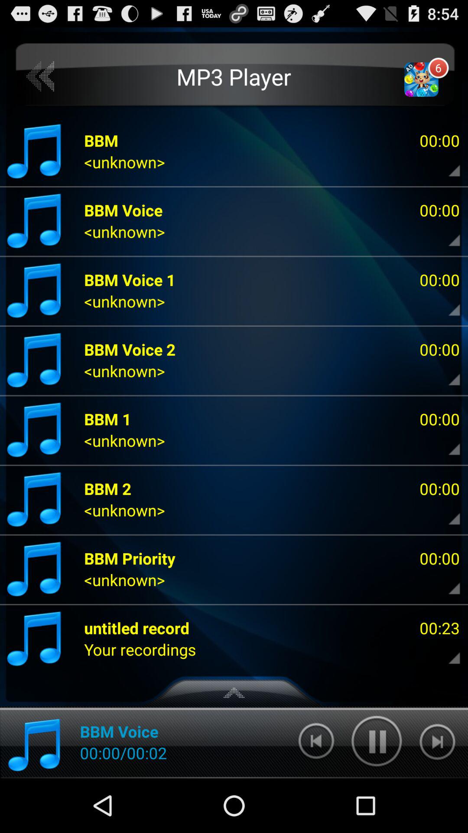  Describe the element at coordinates (447, 582) in the screenshot. I see `more option` at that location.